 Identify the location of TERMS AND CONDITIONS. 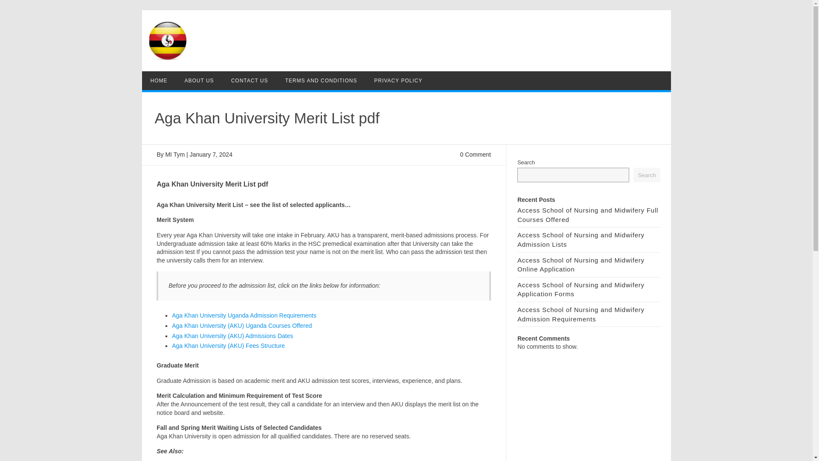
(321, 80).